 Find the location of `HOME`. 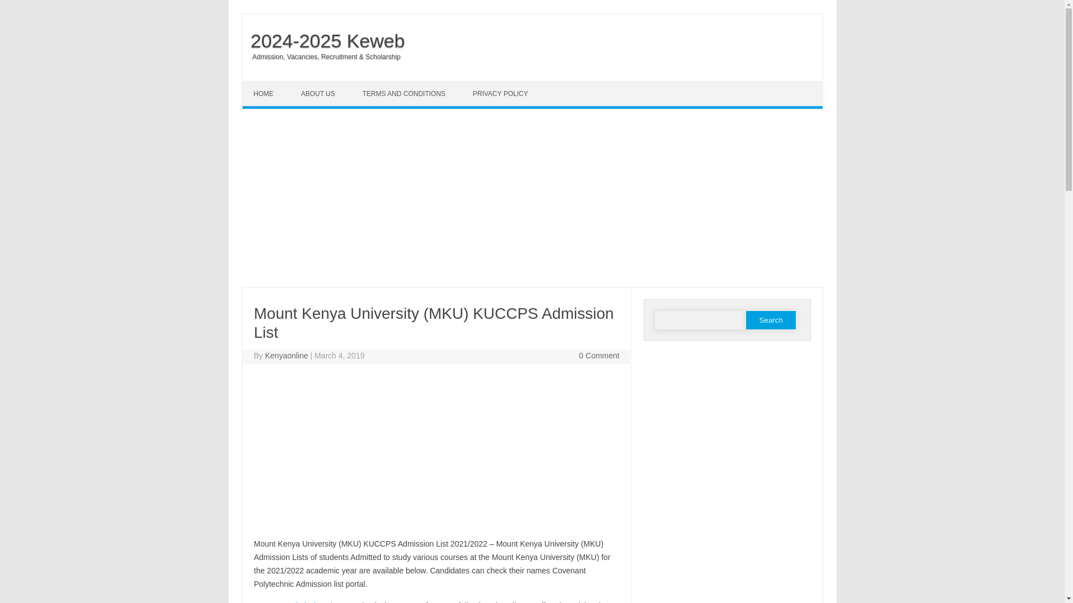

HOME is located at coordinates (265, 94).